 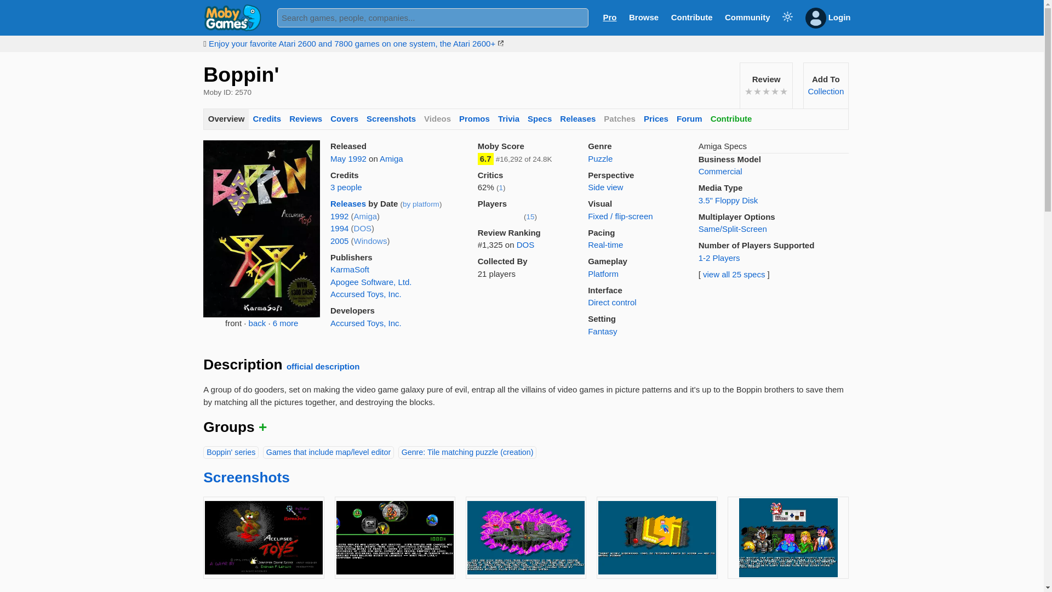 What do you see at coordinates (344, 119) in the screenshot?
I see `Covers` at bounding box center [344, 119].